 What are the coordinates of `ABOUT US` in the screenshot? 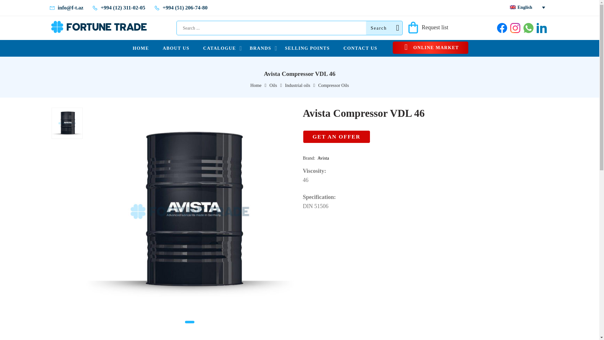 It's located at (176, 48).